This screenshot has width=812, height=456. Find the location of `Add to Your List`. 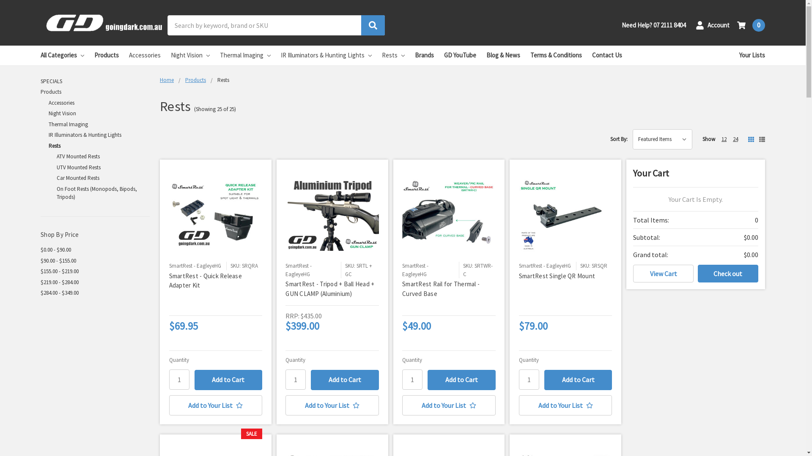

Add to Your List is located at coordinates (449, 405).